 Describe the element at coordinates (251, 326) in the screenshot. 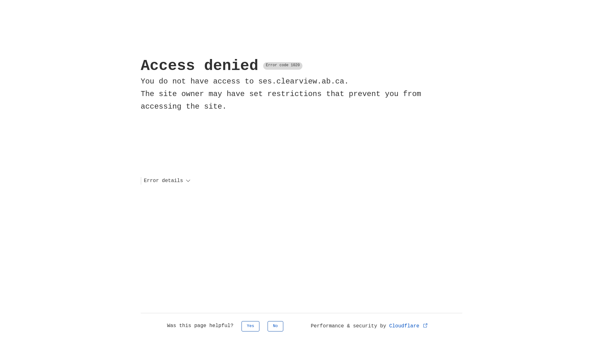

I see `Yes` at that location.